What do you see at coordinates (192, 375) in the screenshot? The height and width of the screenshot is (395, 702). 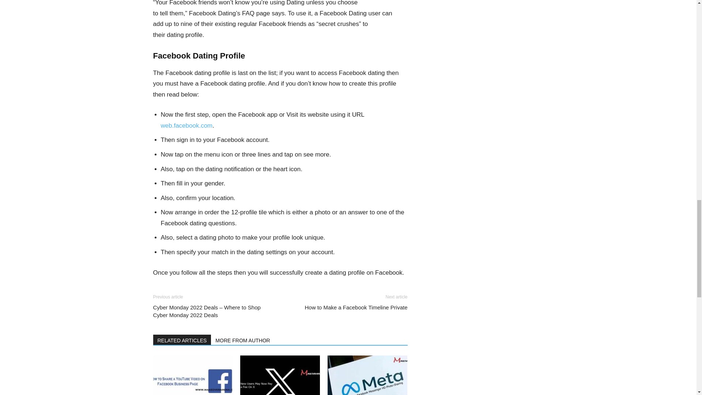 I see `How to Share a YouTube Video on Facebook Business Page` at bounding box center [192, 375].